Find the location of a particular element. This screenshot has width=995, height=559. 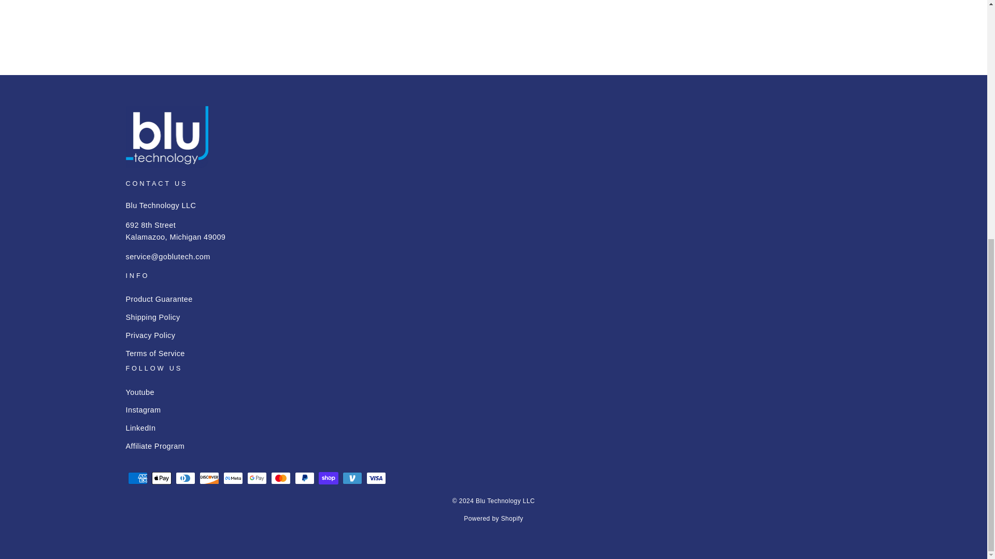

American Express is located at coordinates (137, 478).